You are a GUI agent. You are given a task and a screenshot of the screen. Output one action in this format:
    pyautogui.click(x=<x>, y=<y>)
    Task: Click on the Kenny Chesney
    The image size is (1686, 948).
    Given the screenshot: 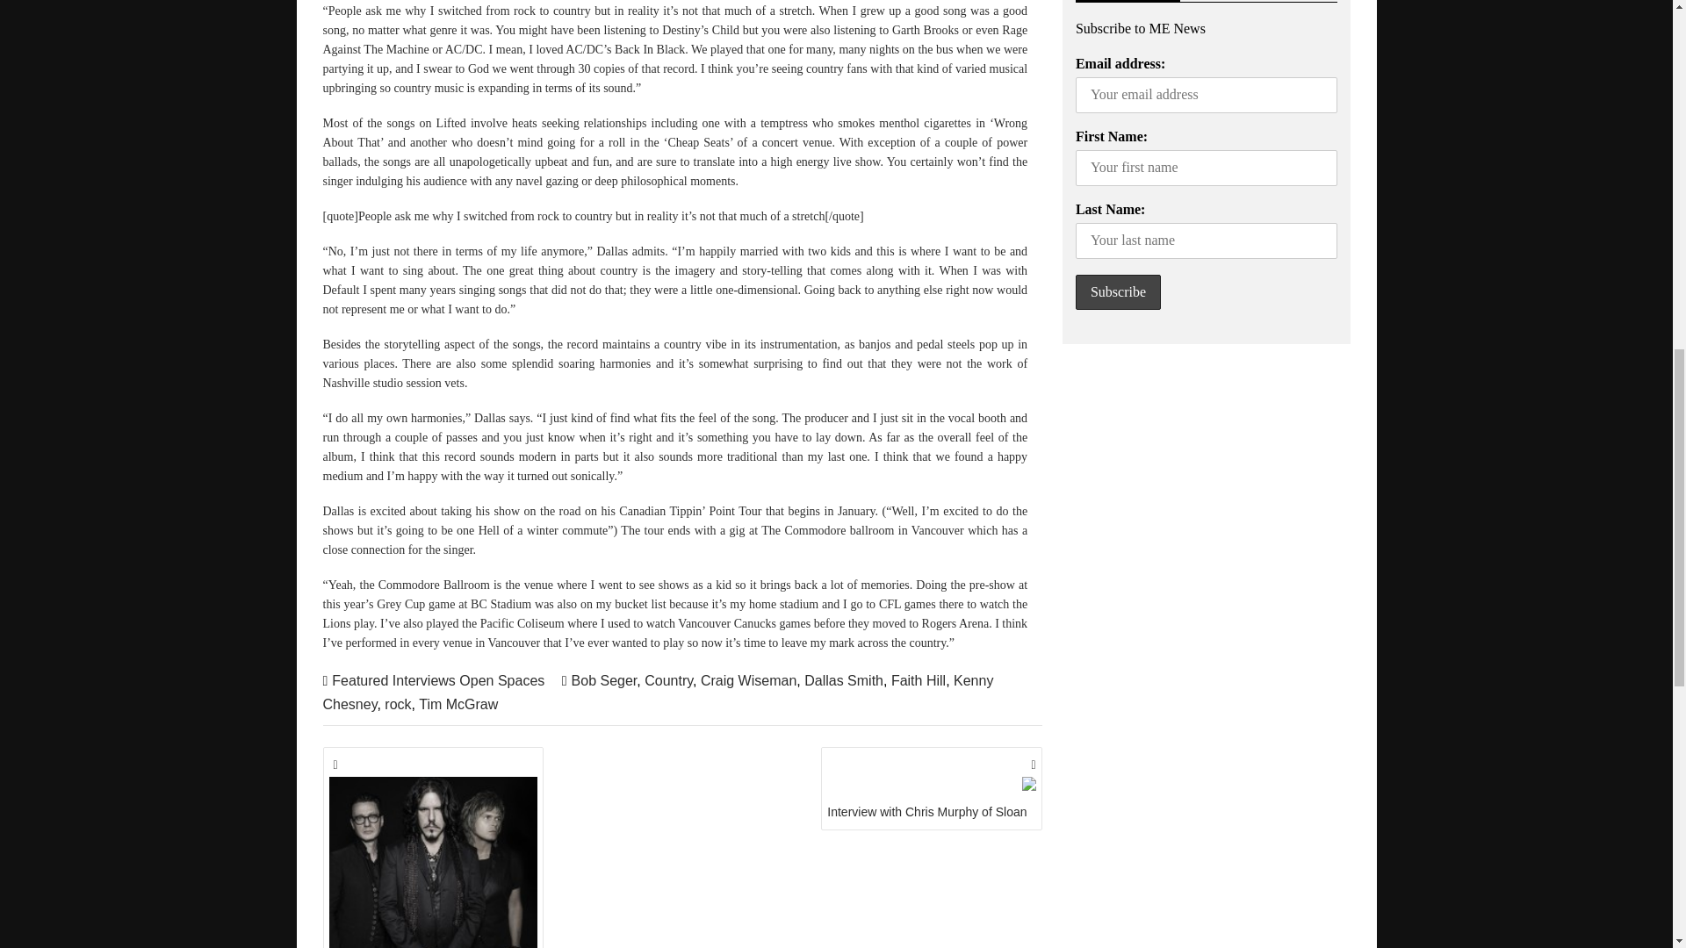 What is the action you would take?
    pyautogui.click(x=659, y=692)
    